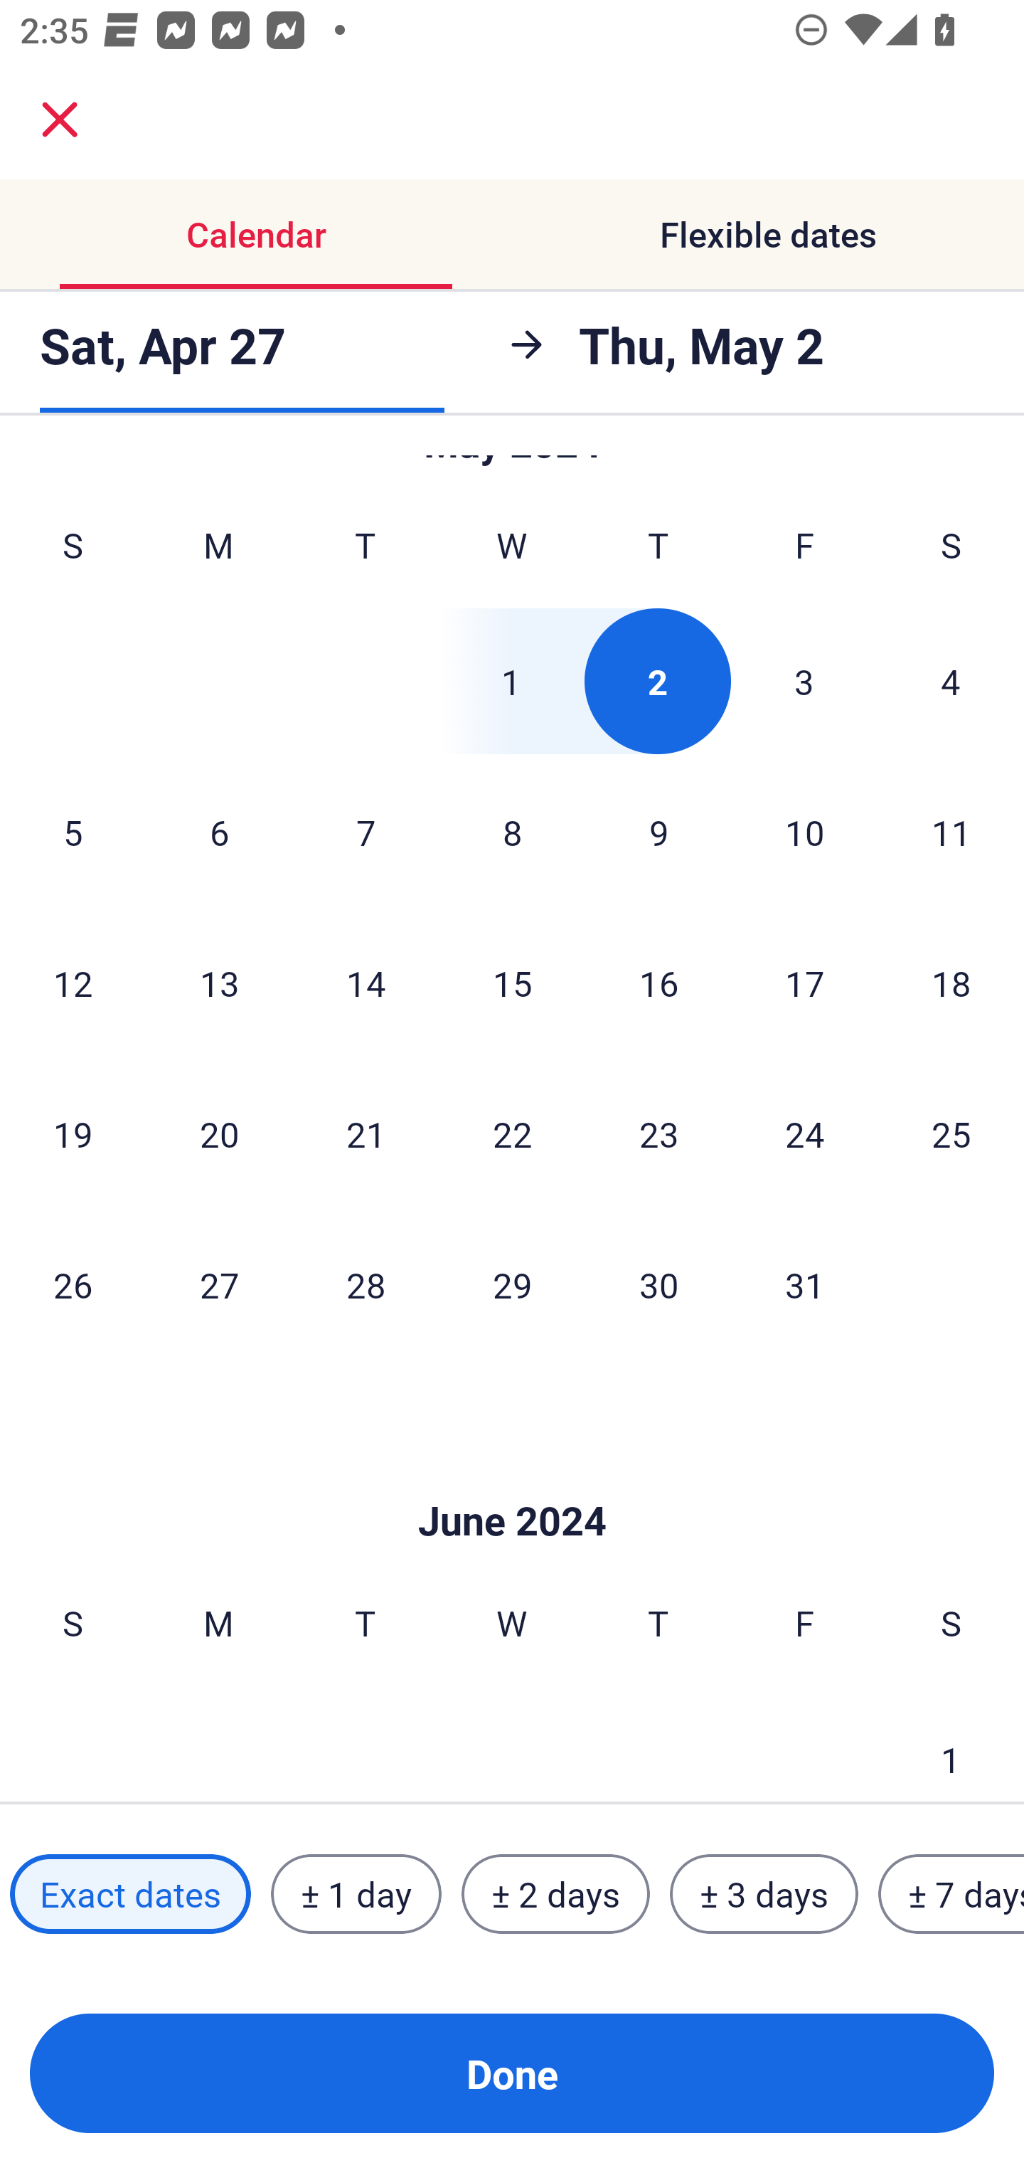 The height and width of the screenshot is (2163, 1024). Describe the element at coordinates (219, 983) in the screenshot. I see `13 Monday, May 13, 2024` at that location.